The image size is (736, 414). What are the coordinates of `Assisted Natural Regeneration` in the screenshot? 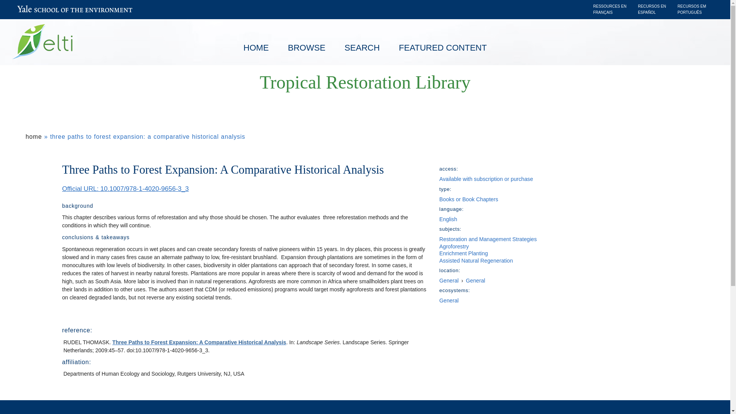 It's located at (476, 260).